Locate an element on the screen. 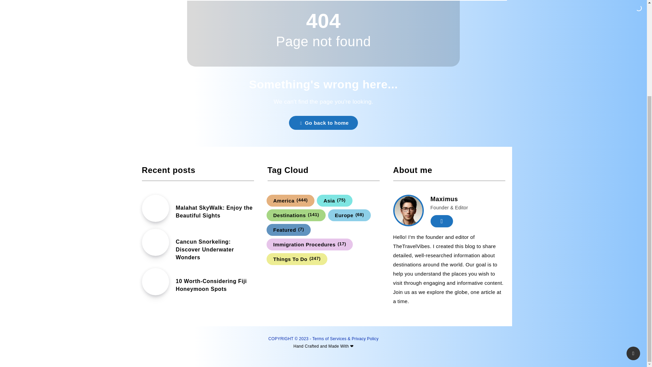 The height and width of the screenshot is (367, 652). 10 Worth-Considering Fiji Honeymoon Spots is located at coordinates (211, 286).